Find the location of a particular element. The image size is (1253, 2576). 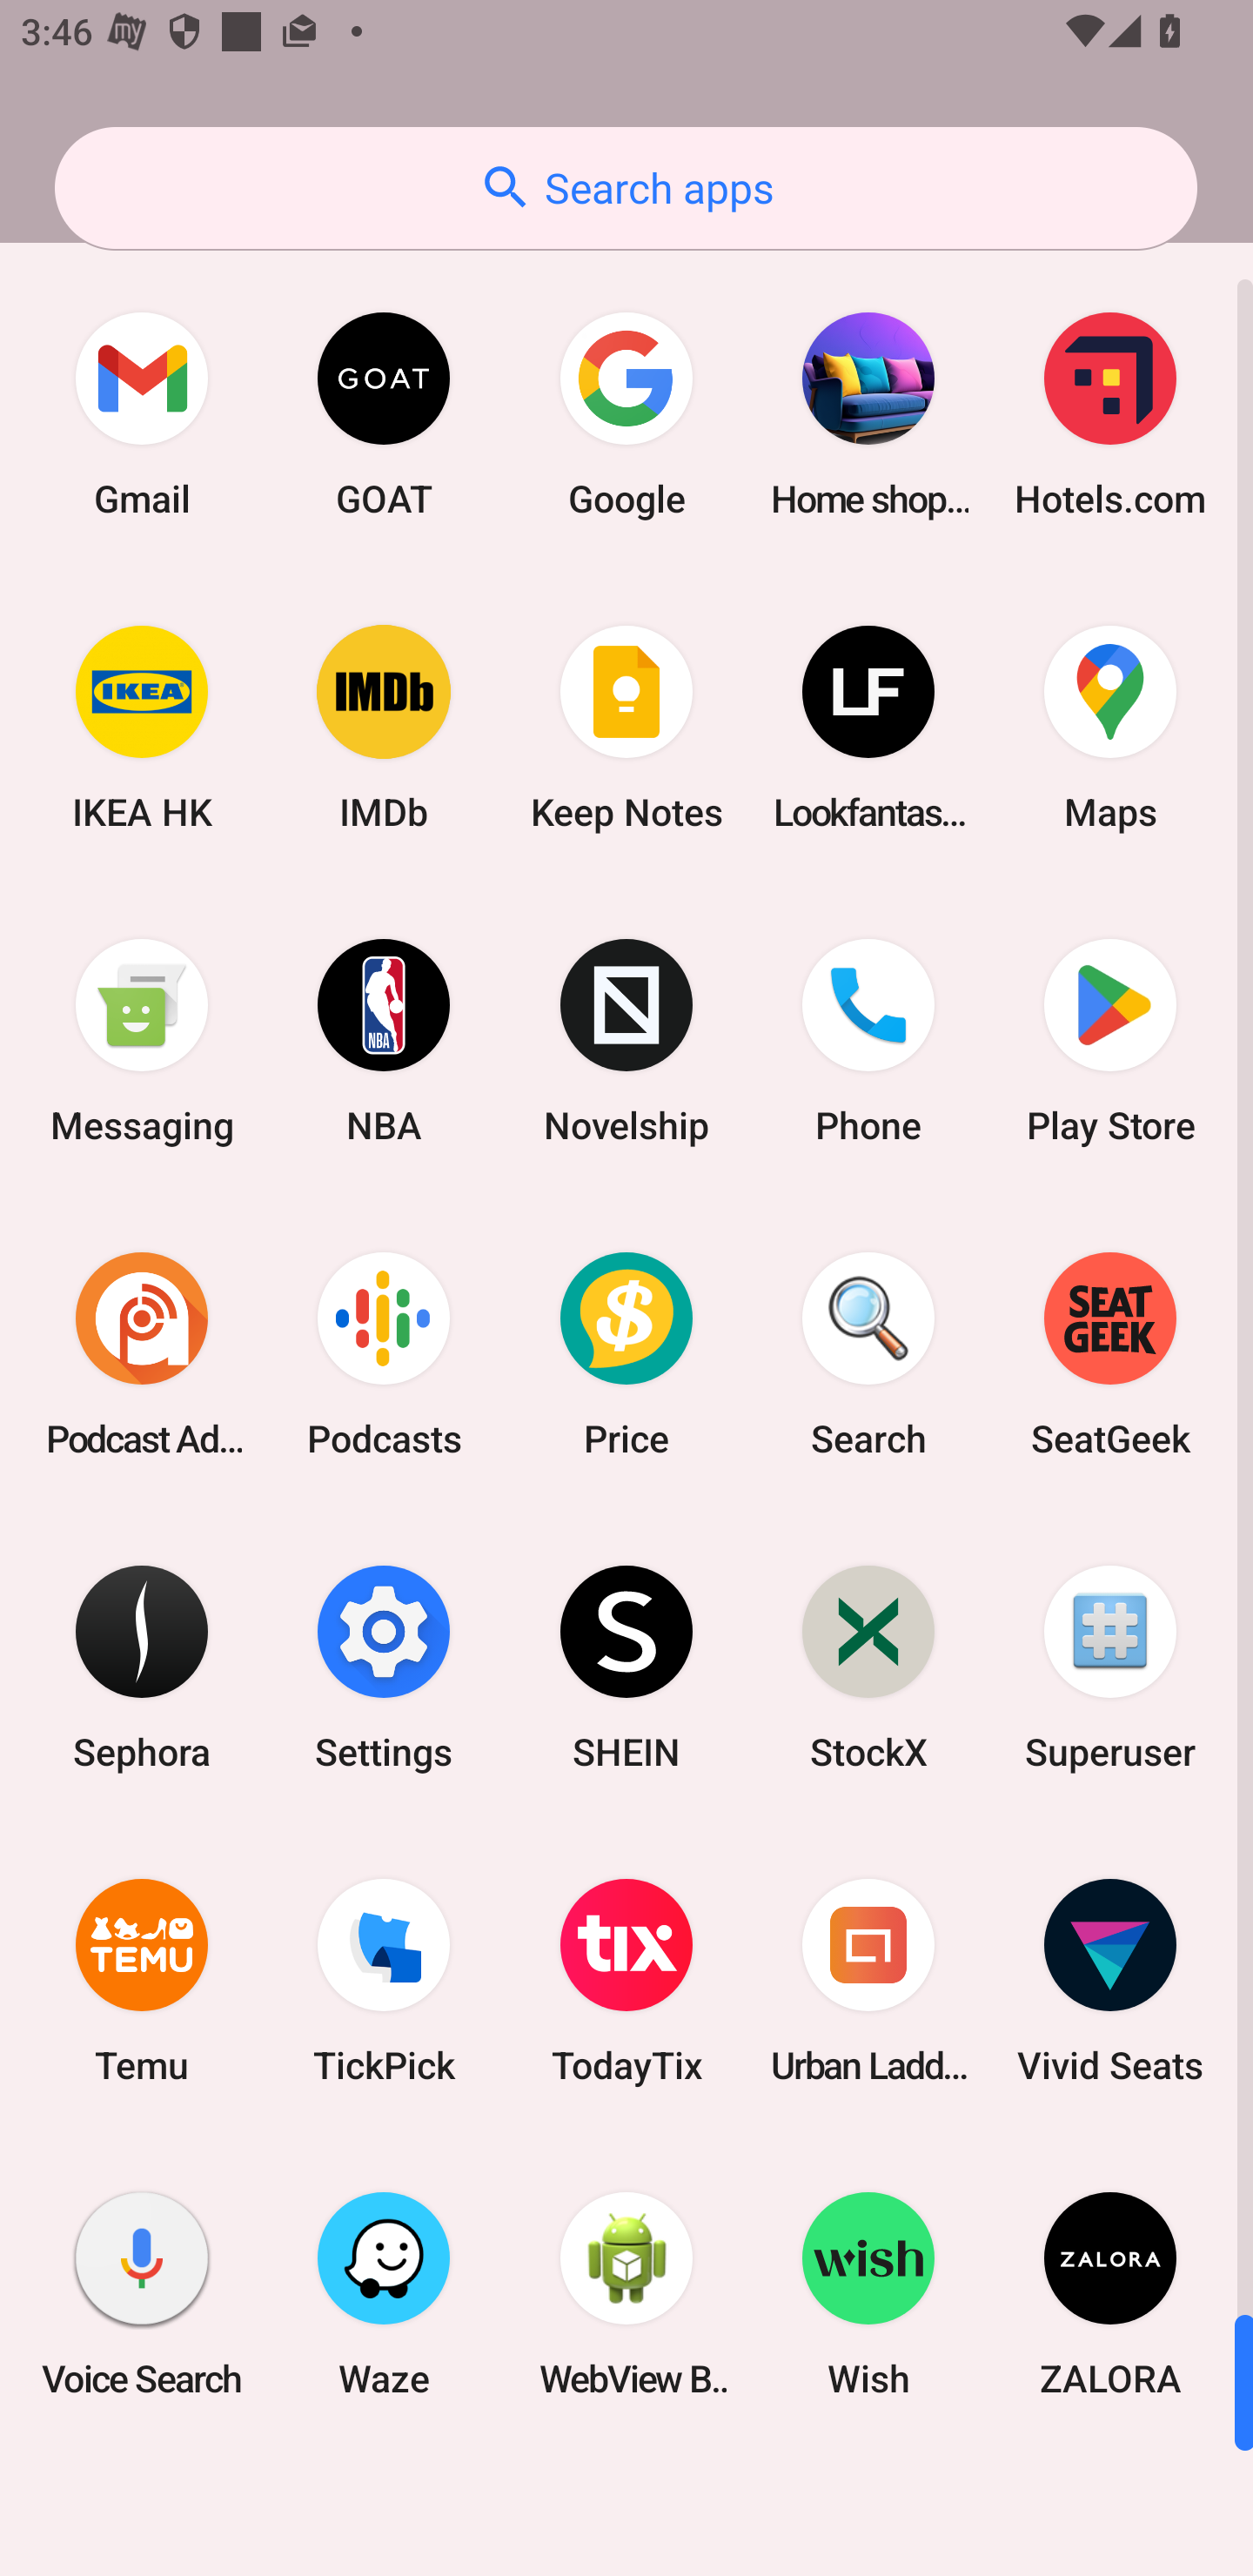

Voice Search is located at coordinates (142, 2293).